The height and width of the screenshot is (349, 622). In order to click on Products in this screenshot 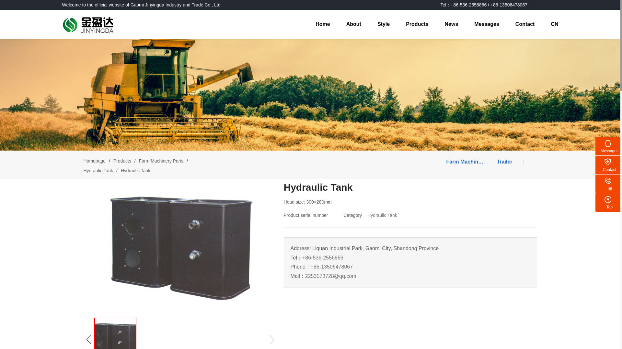, I will do `click(122, 161)`.